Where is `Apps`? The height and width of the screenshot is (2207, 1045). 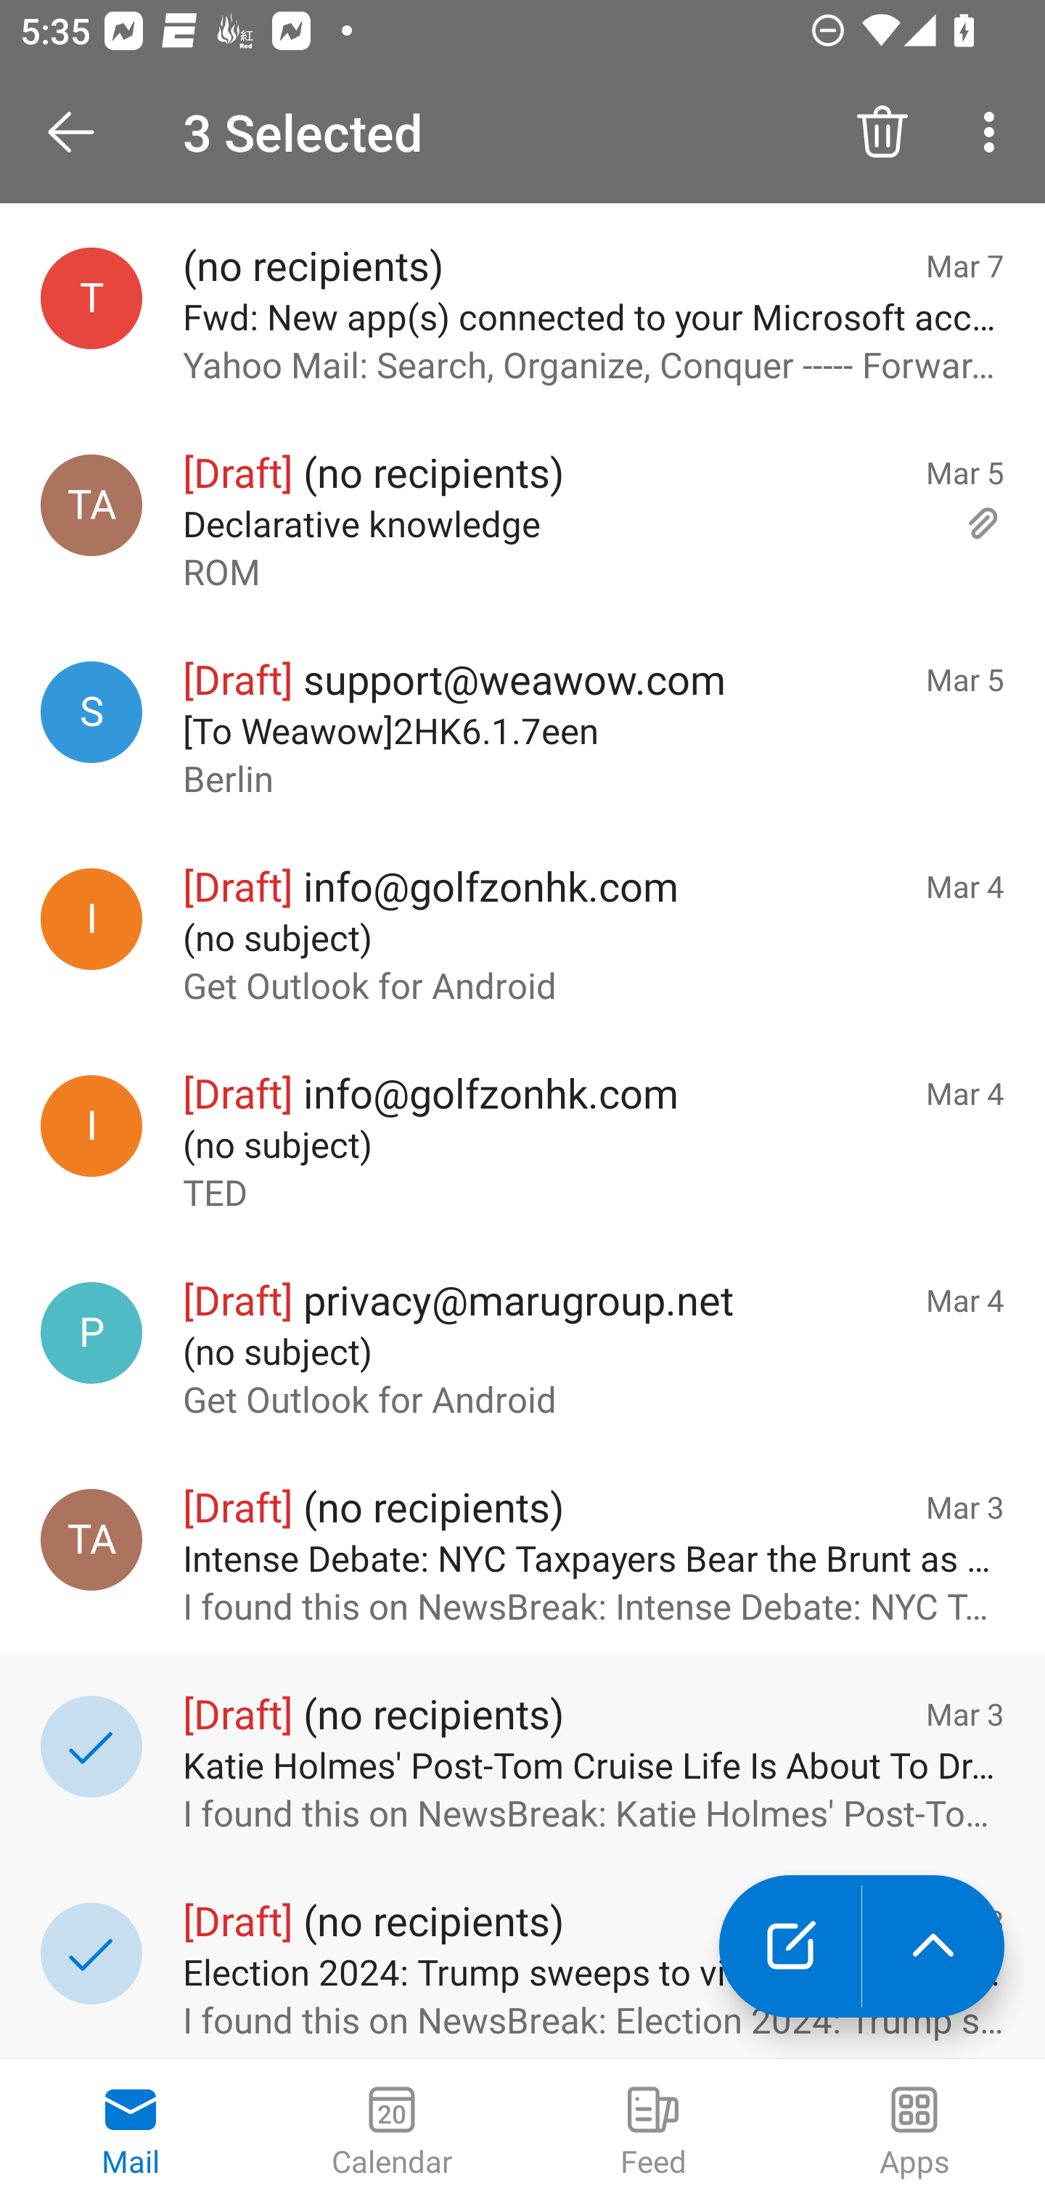 Apps is located at coordinates (914, 2133).